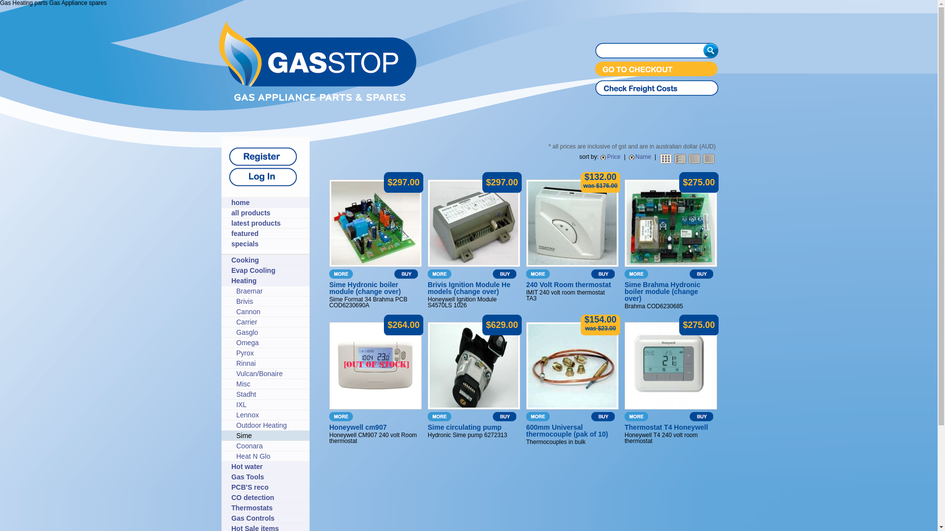  Describe the element at coordinates (268, 244) in the screenshot. I see `specials` at that location.